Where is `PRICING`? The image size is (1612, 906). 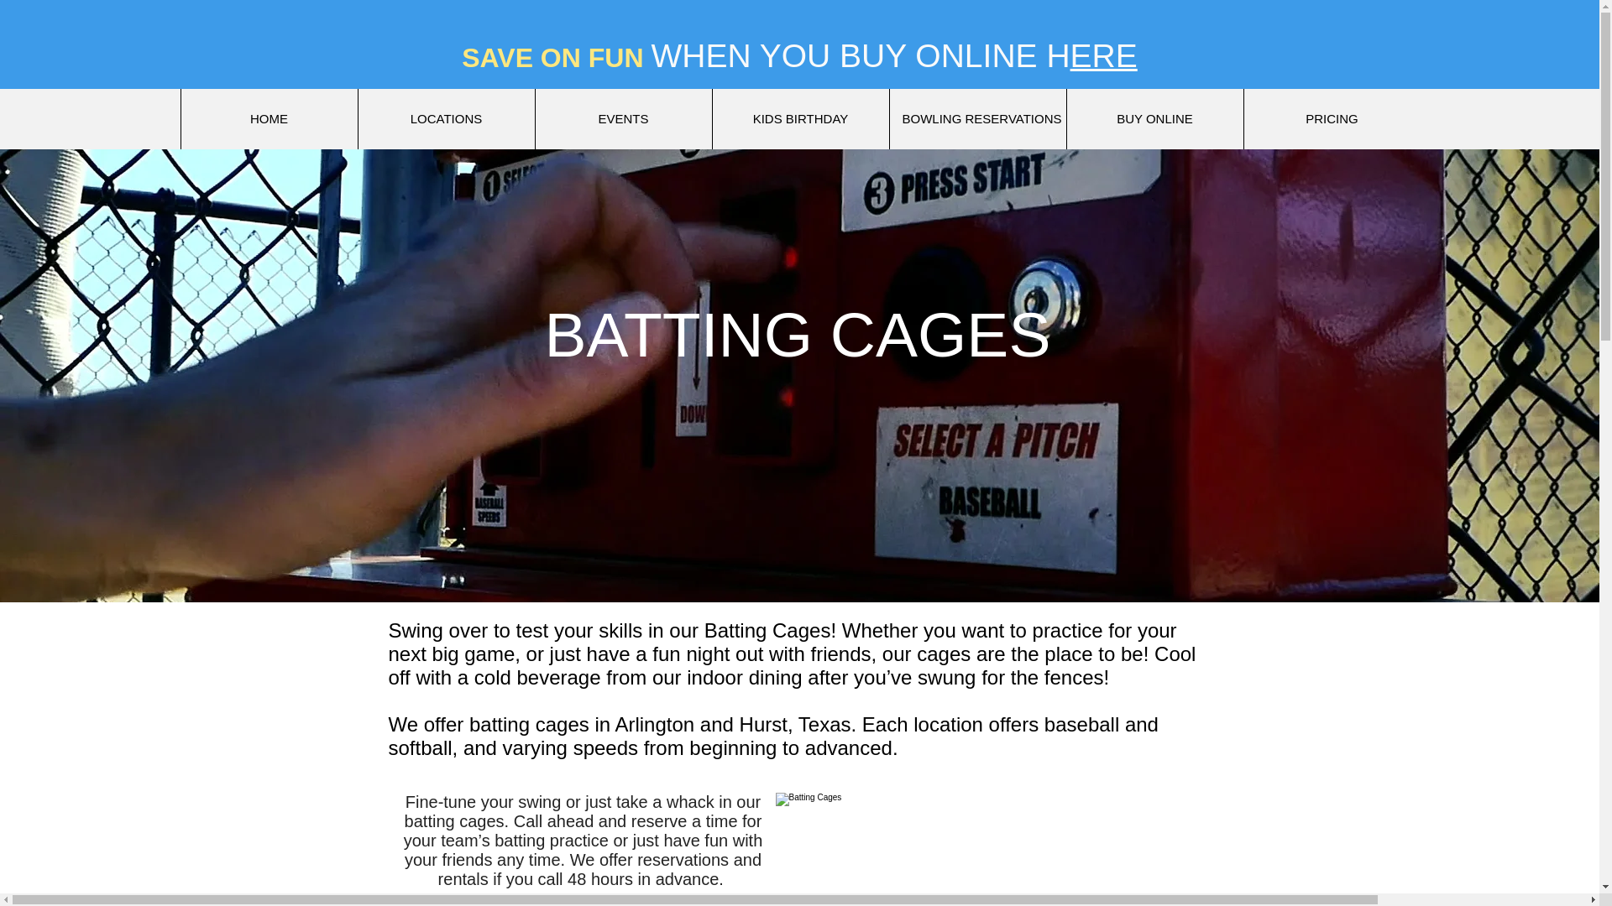 PRICING is located at coordinates (1332, 119).